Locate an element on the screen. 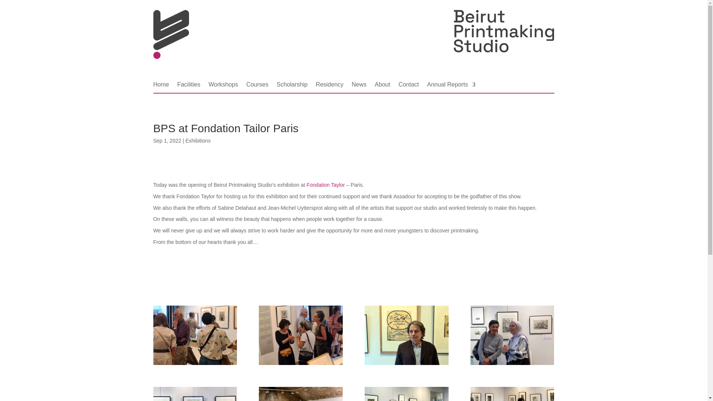  Facilities is located at coordinates (189, 86).